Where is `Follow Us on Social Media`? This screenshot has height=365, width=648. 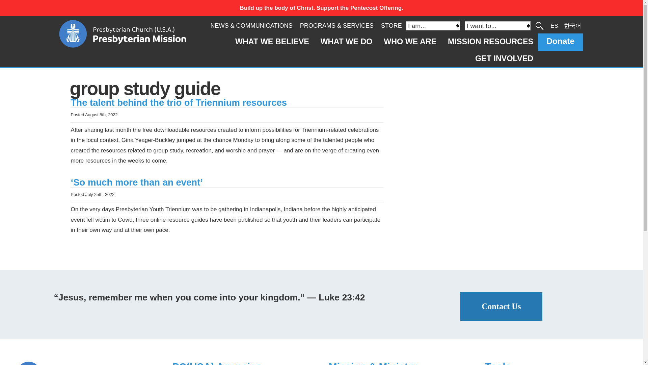
Follow Us on Social Media is located at coordinates (87, 363).